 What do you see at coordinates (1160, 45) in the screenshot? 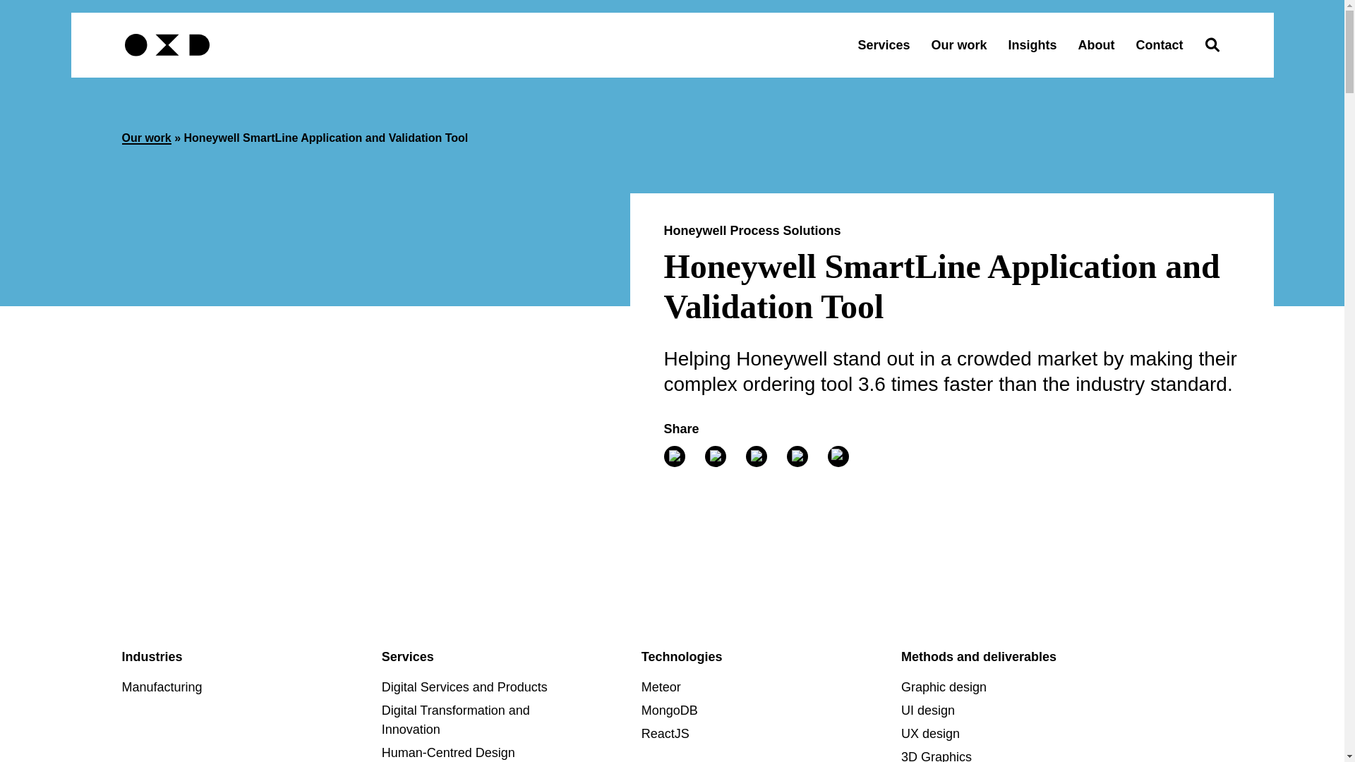
I see `Contact` at bounding box center [1160, 45].